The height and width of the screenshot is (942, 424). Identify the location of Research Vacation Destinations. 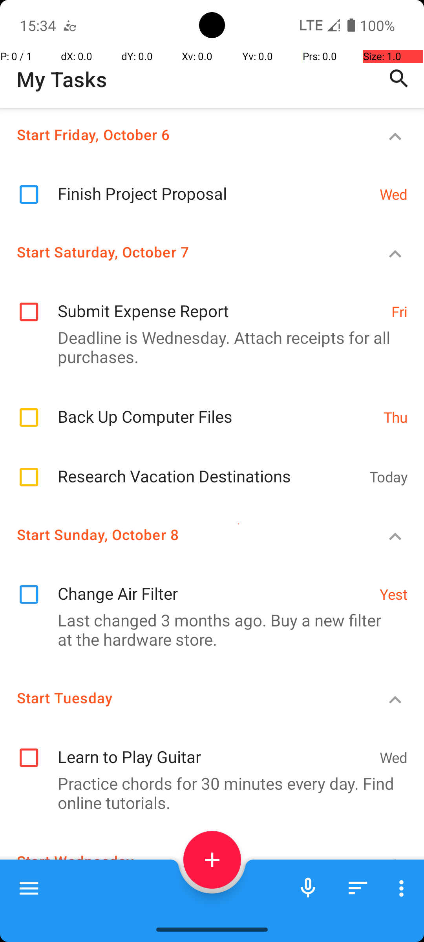
(210, 468).